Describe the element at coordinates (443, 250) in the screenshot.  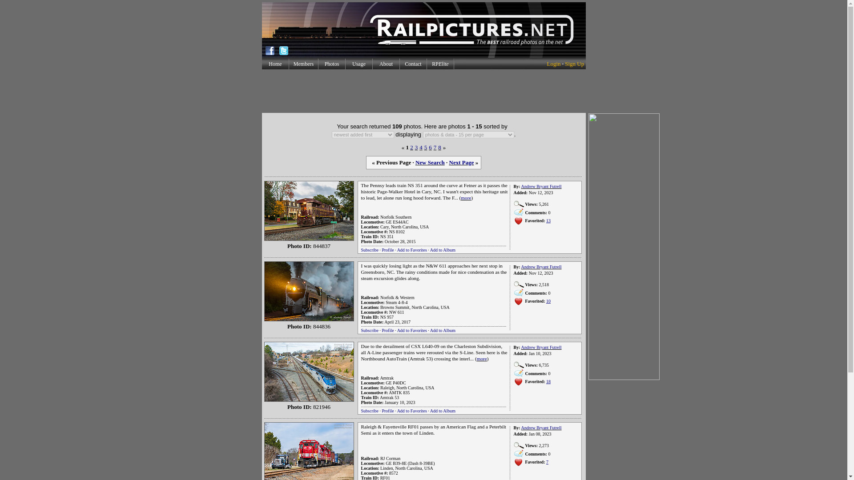
I see `Add to Album` at that location.